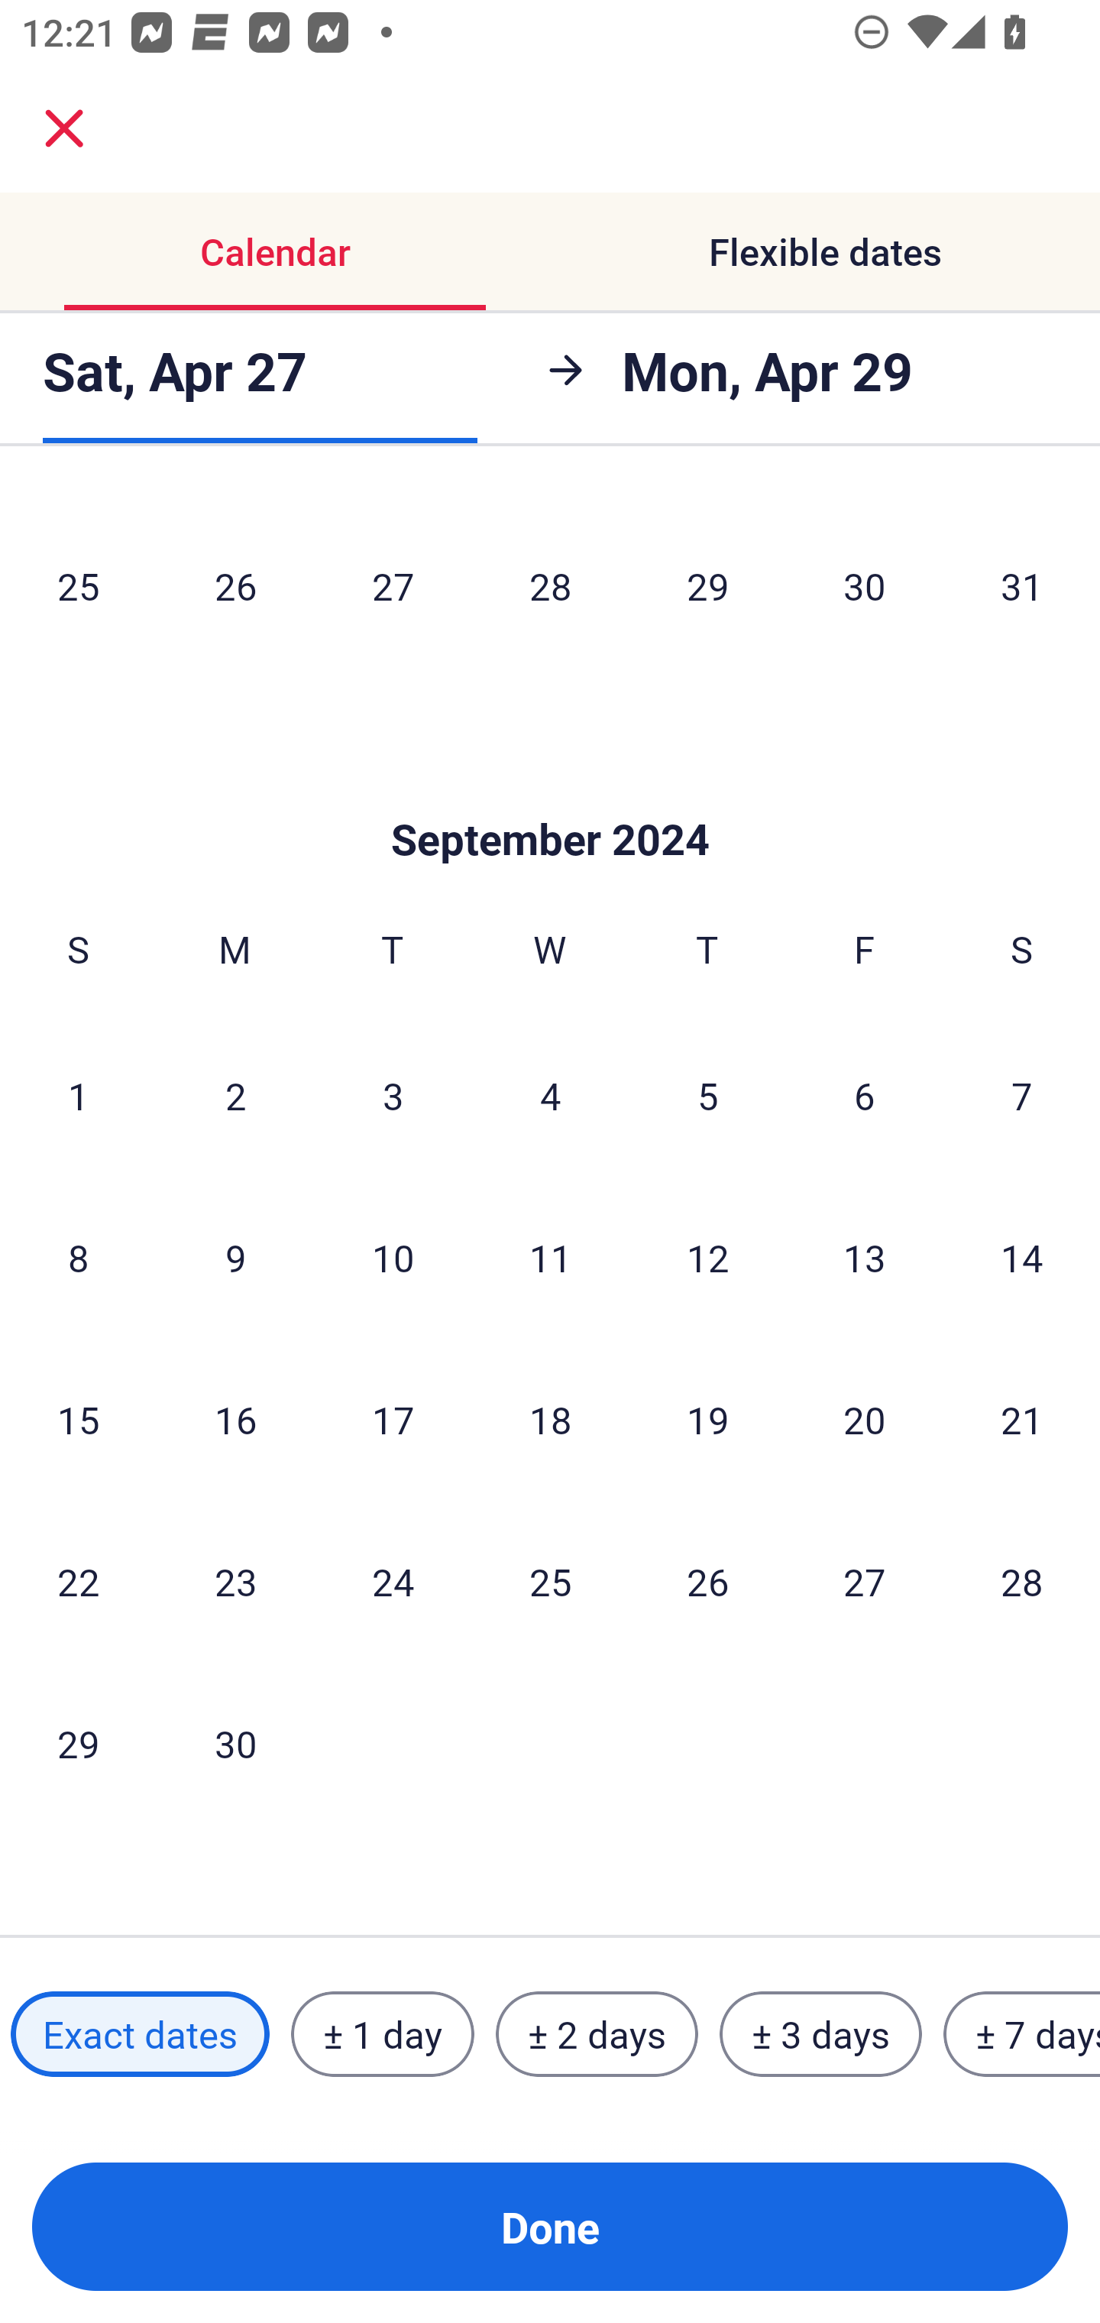 The height and width of the screenshot is (2323, 1100). What do you see at coordinates (393, 1419) in the screenshot?
I see `17 Tuesday, September 17, 2024` at bounding box center [393, 1419].